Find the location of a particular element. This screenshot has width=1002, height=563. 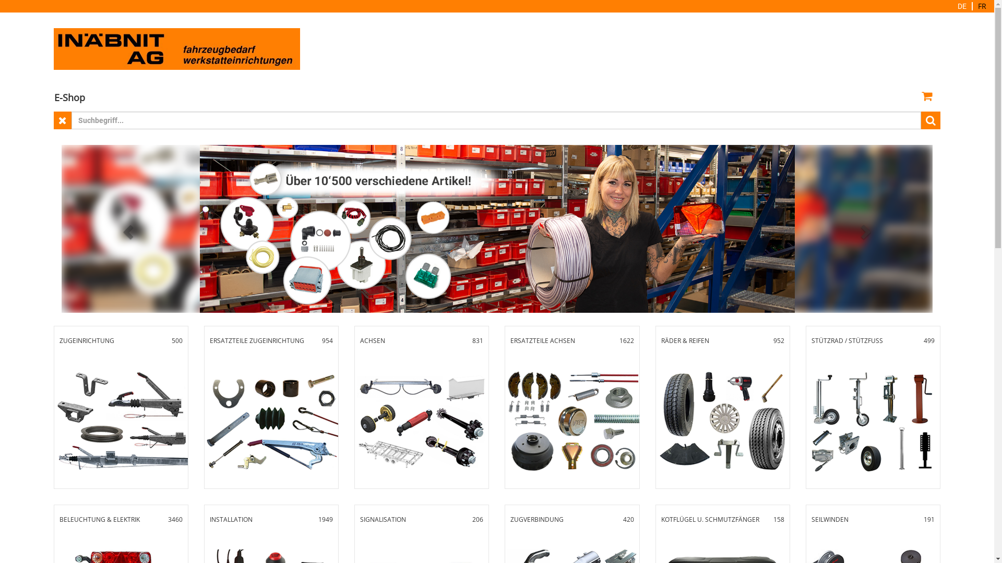

ACHSEN
831 is located at coordinates (422, 408).